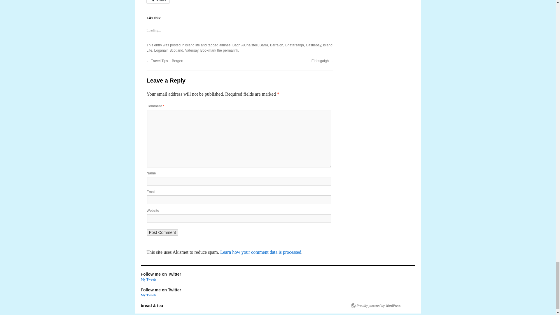 This screenshot has width=560, height=315. Describe the element at coordinates (192, 45) in the screenshot. I see `island life` at that location.